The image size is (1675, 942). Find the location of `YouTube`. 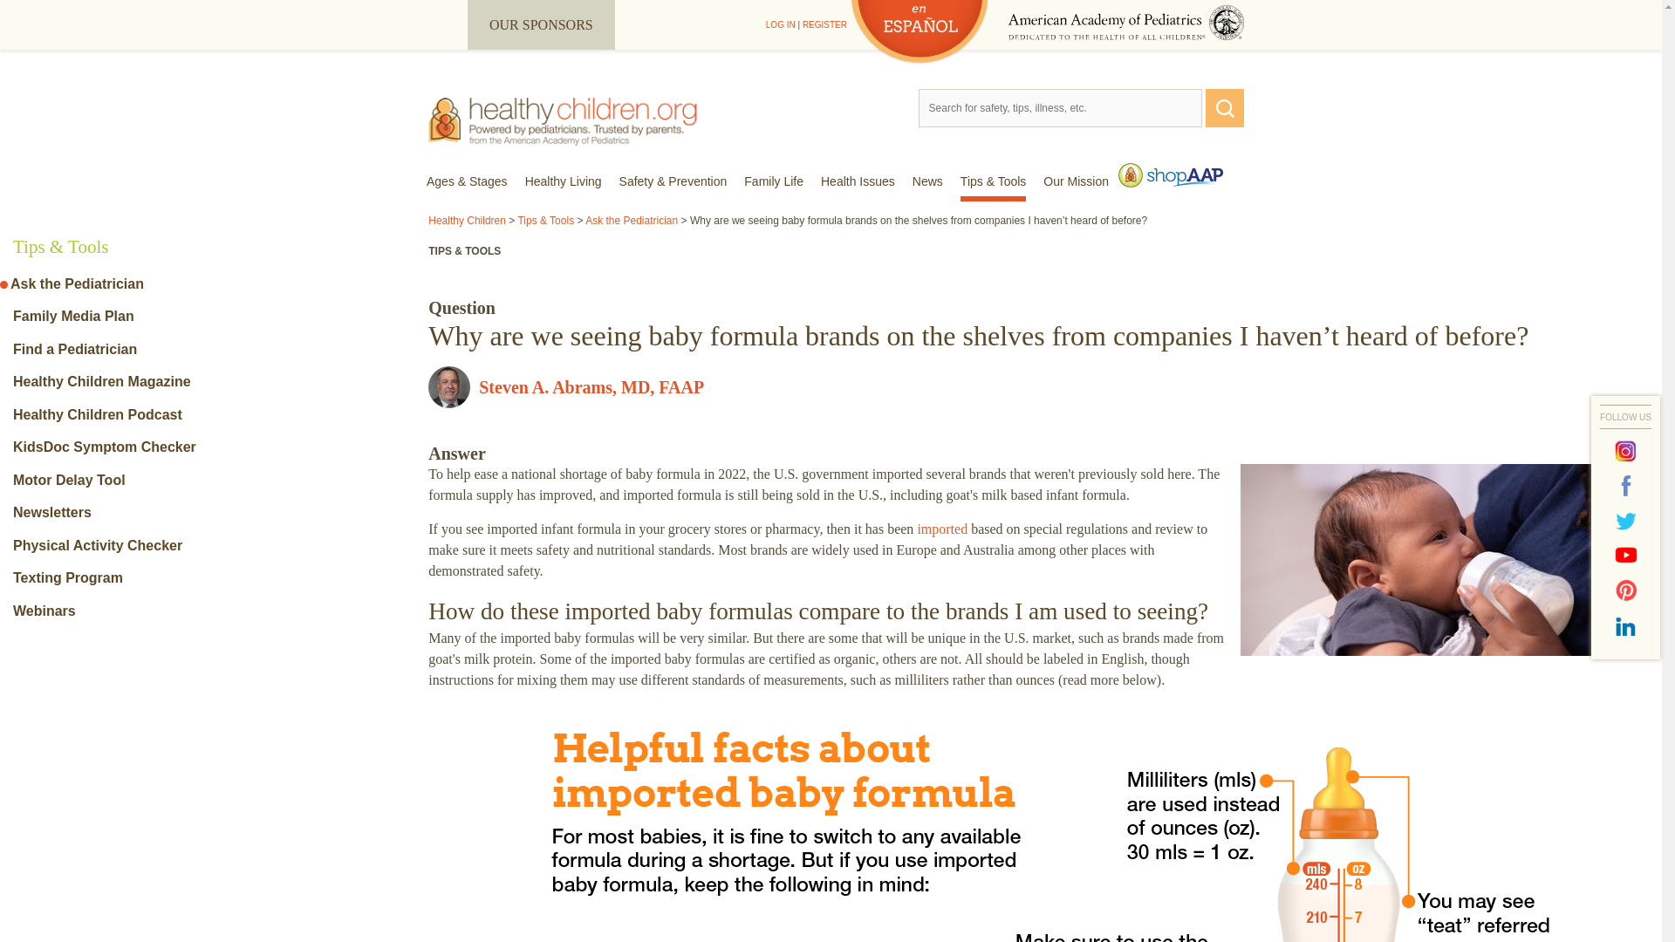

YouTube is located at coordinates (1626, 556).